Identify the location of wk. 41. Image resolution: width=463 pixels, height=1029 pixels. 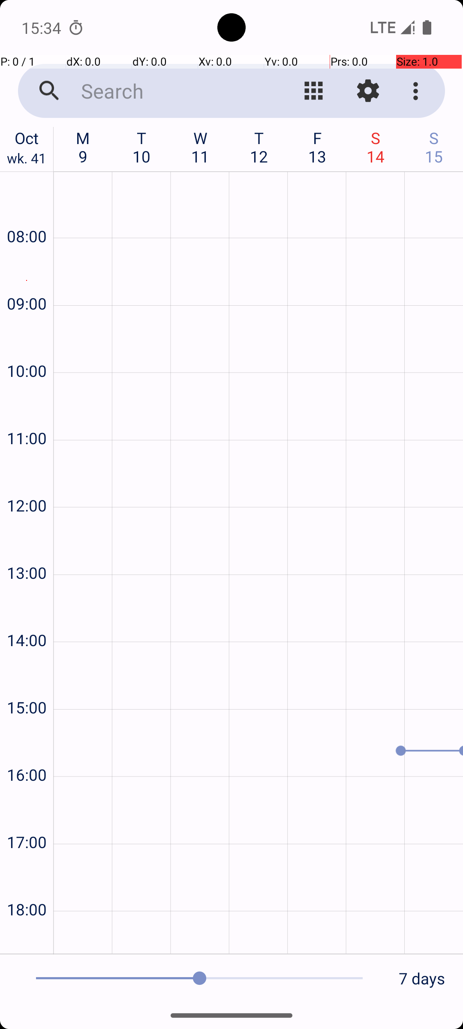
(27, 160).